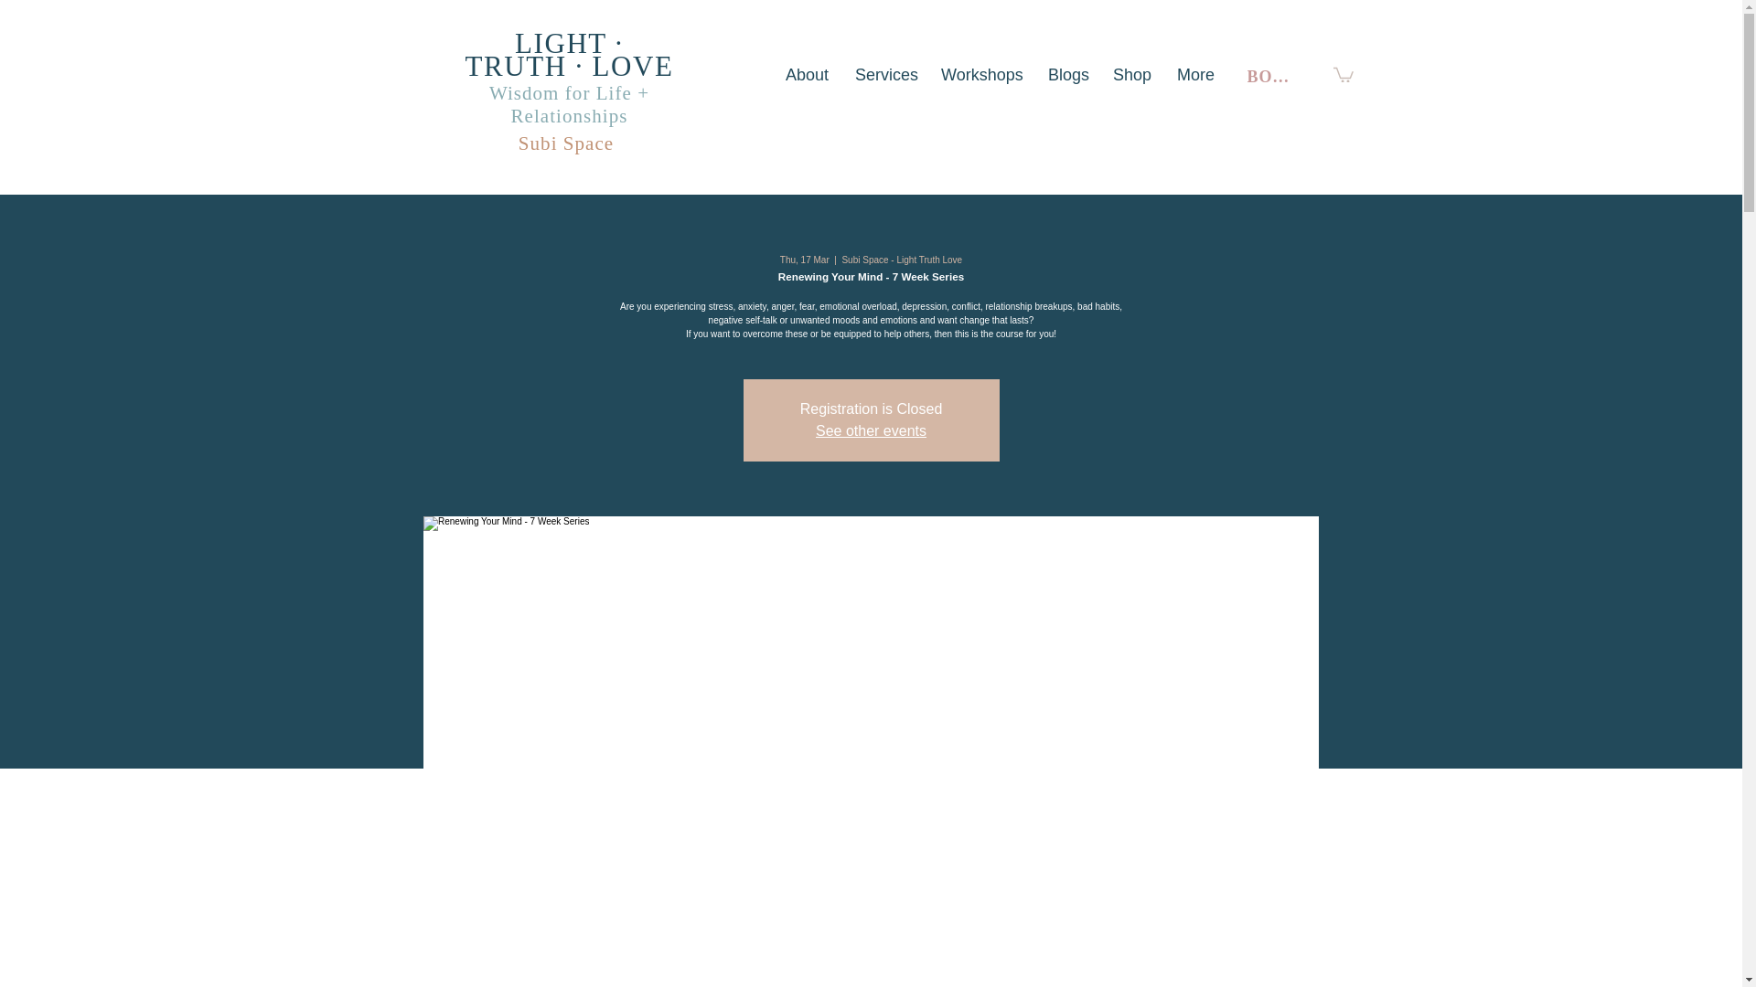  Describe the element at coordinates (1130, 75) in the screenshot. I see `Shop` at that location.